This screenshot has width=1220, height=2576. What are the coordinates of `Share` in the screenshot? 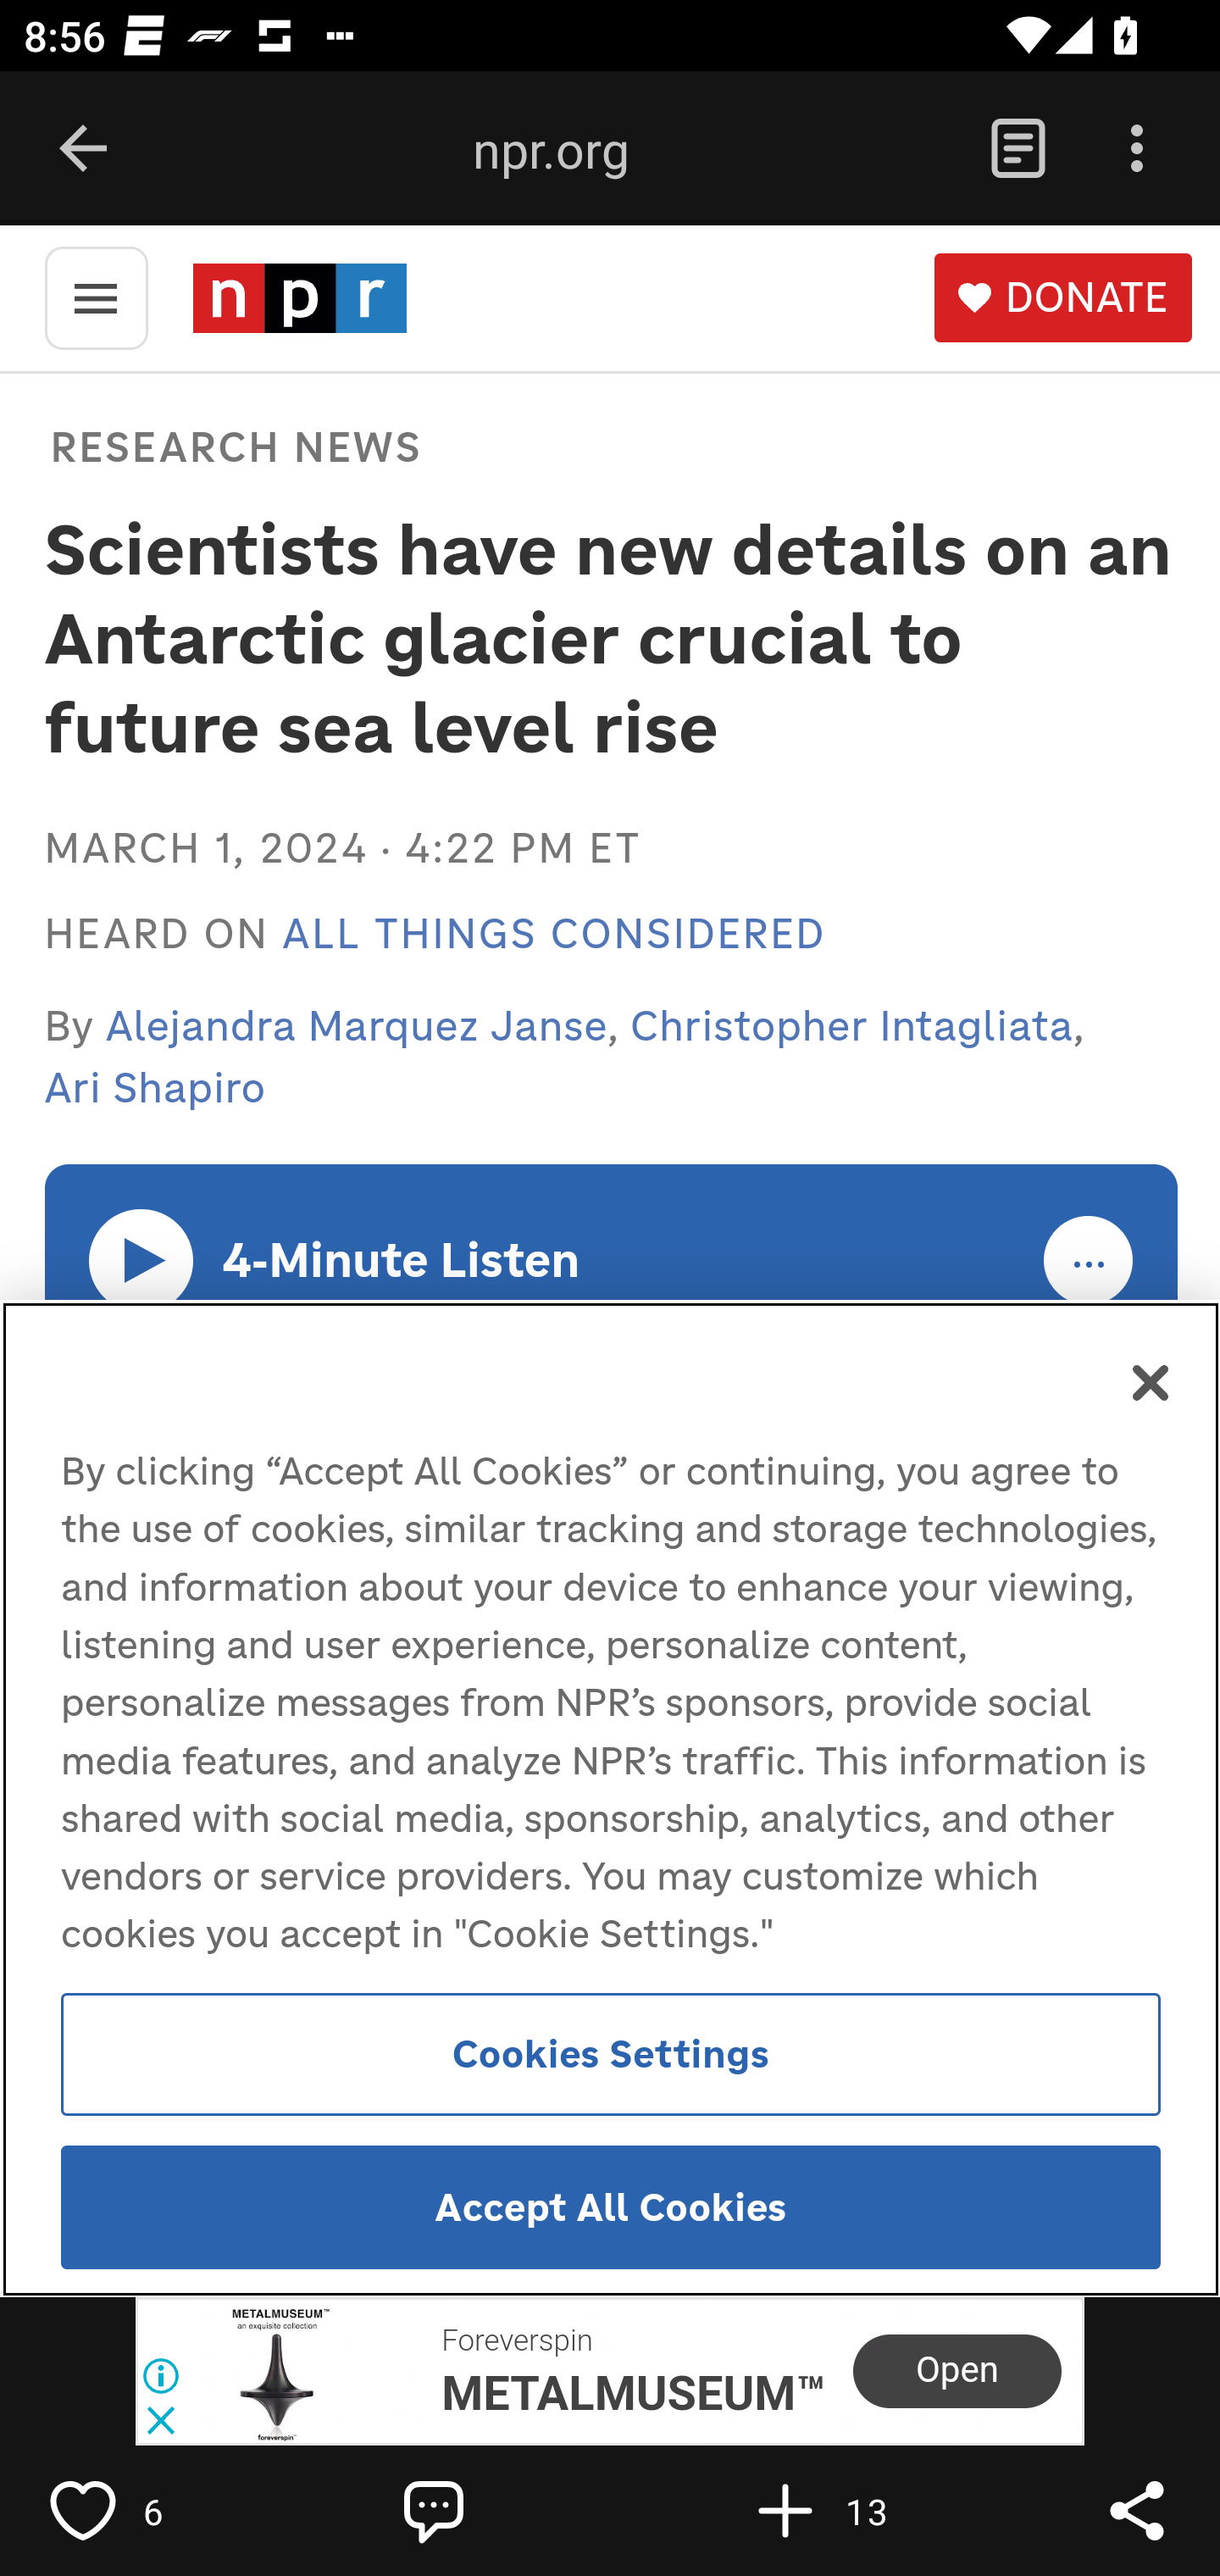 It's located at (1137, 2510).